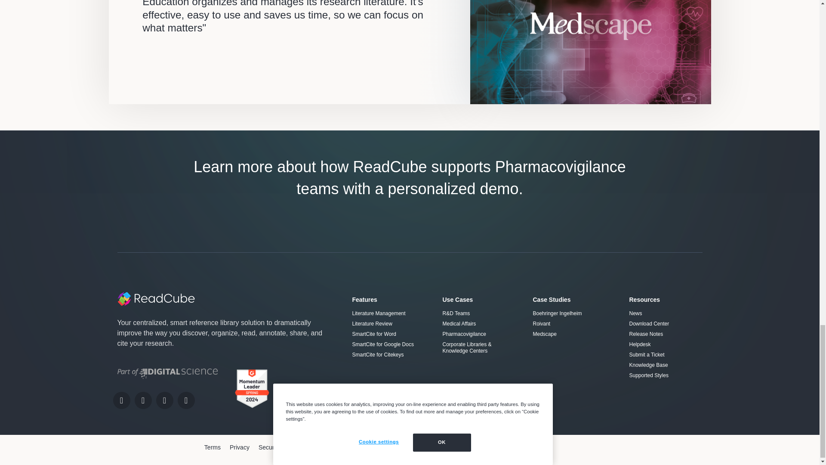 This screenshot has height=465, width=826. Describe the element at coordinates (388, 355) in the screenshot. I see `SmartCite for Citekeys` at that location.